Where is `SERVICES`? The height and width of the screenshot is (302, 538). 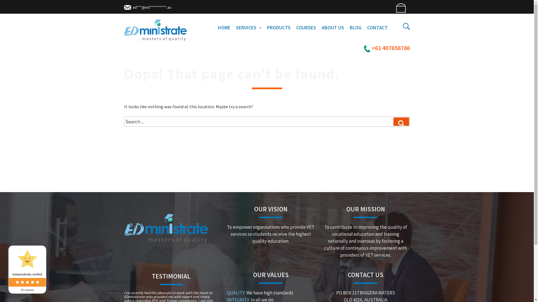 SERVICES is located at coordinates (249, 27).